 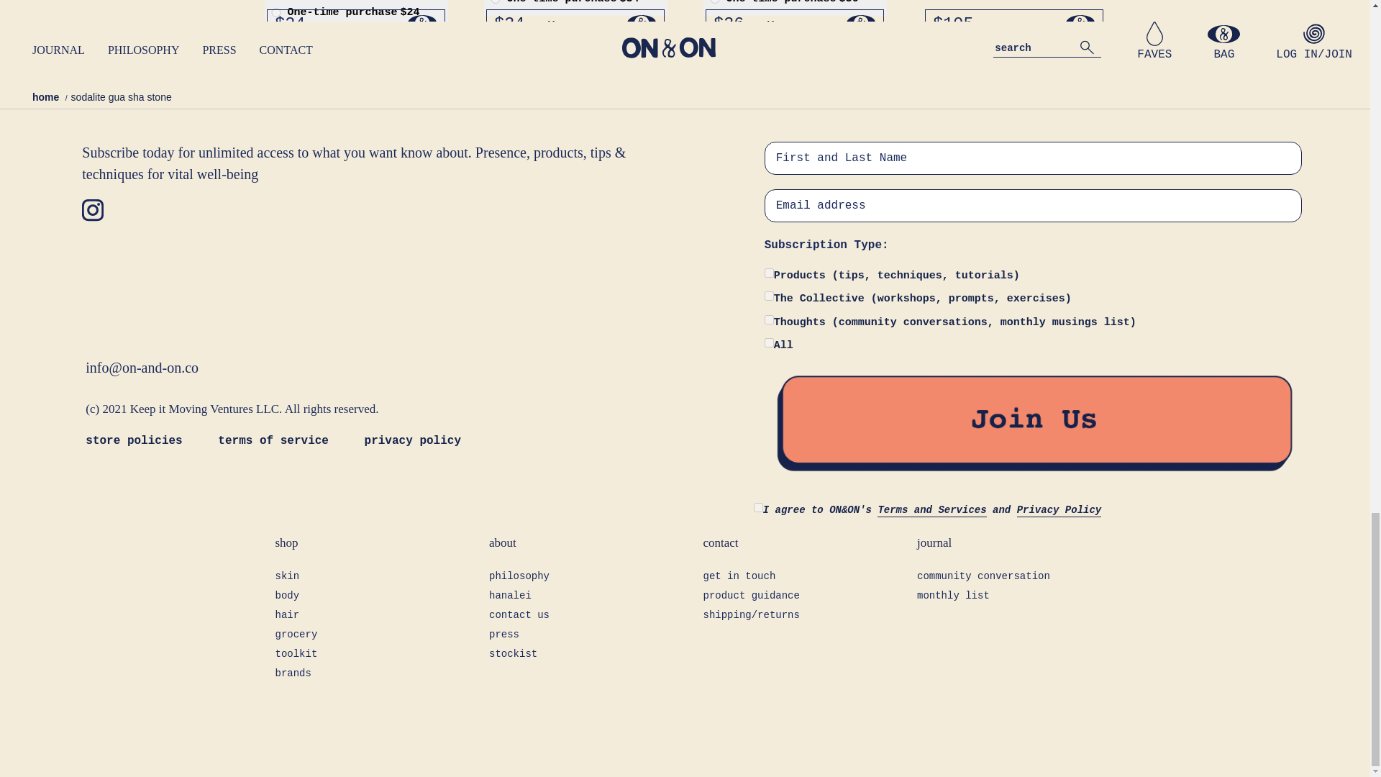 What do you see at coordinates (769, 319) in the screenshot?
I see `Thoughts` at bounding box center [769, 319].